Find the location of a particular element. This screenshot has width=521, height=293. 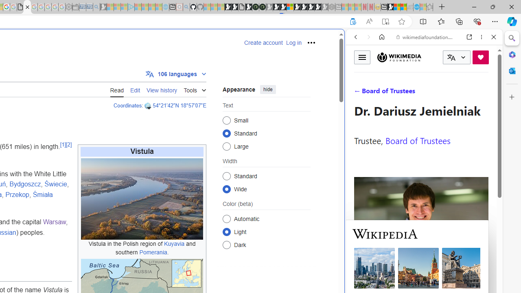

wikimediafoundation.org is located at coordinates (426, 37).